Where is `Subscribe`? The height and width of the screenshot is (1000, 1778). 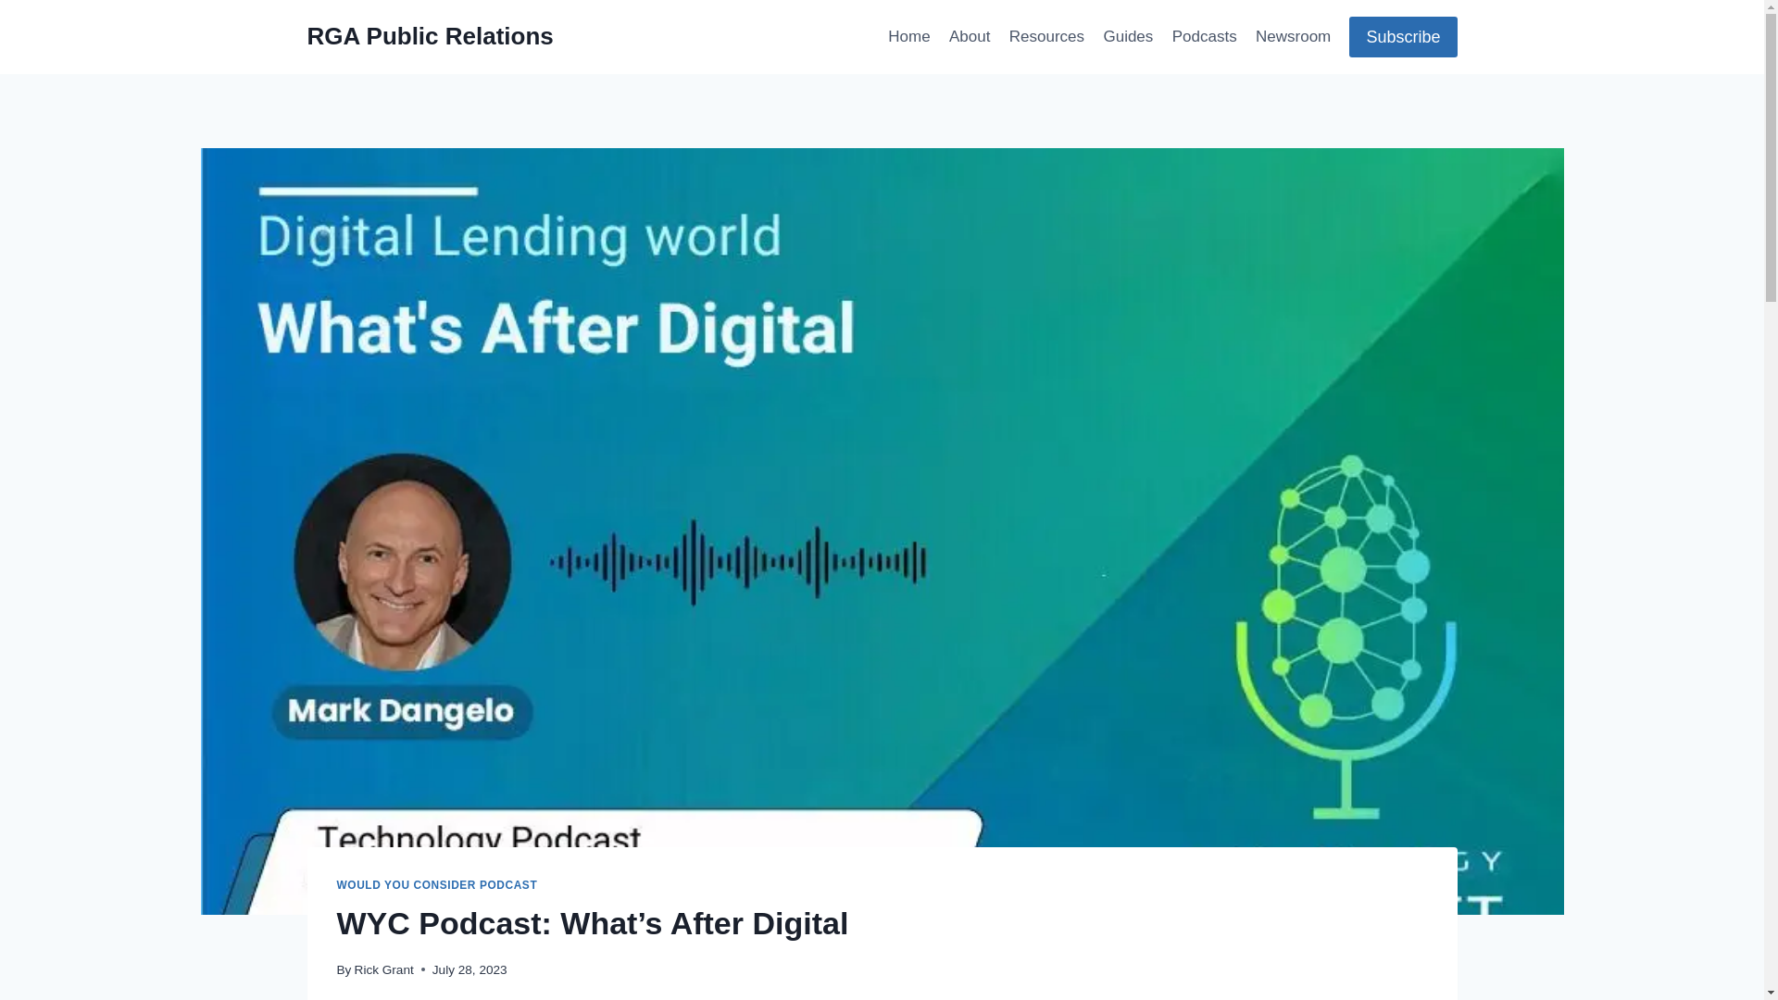 Subscribe is located at coordinates (1402, 36).